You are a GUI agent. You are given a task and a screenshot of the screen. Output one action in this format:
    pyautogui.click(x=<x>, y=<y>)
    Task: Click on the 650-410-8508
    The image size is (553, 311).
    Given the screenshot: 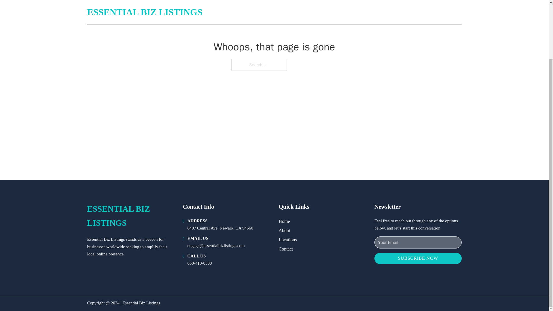 What is the action you would take?
    pyautogui.click(x=199, y=263)
    